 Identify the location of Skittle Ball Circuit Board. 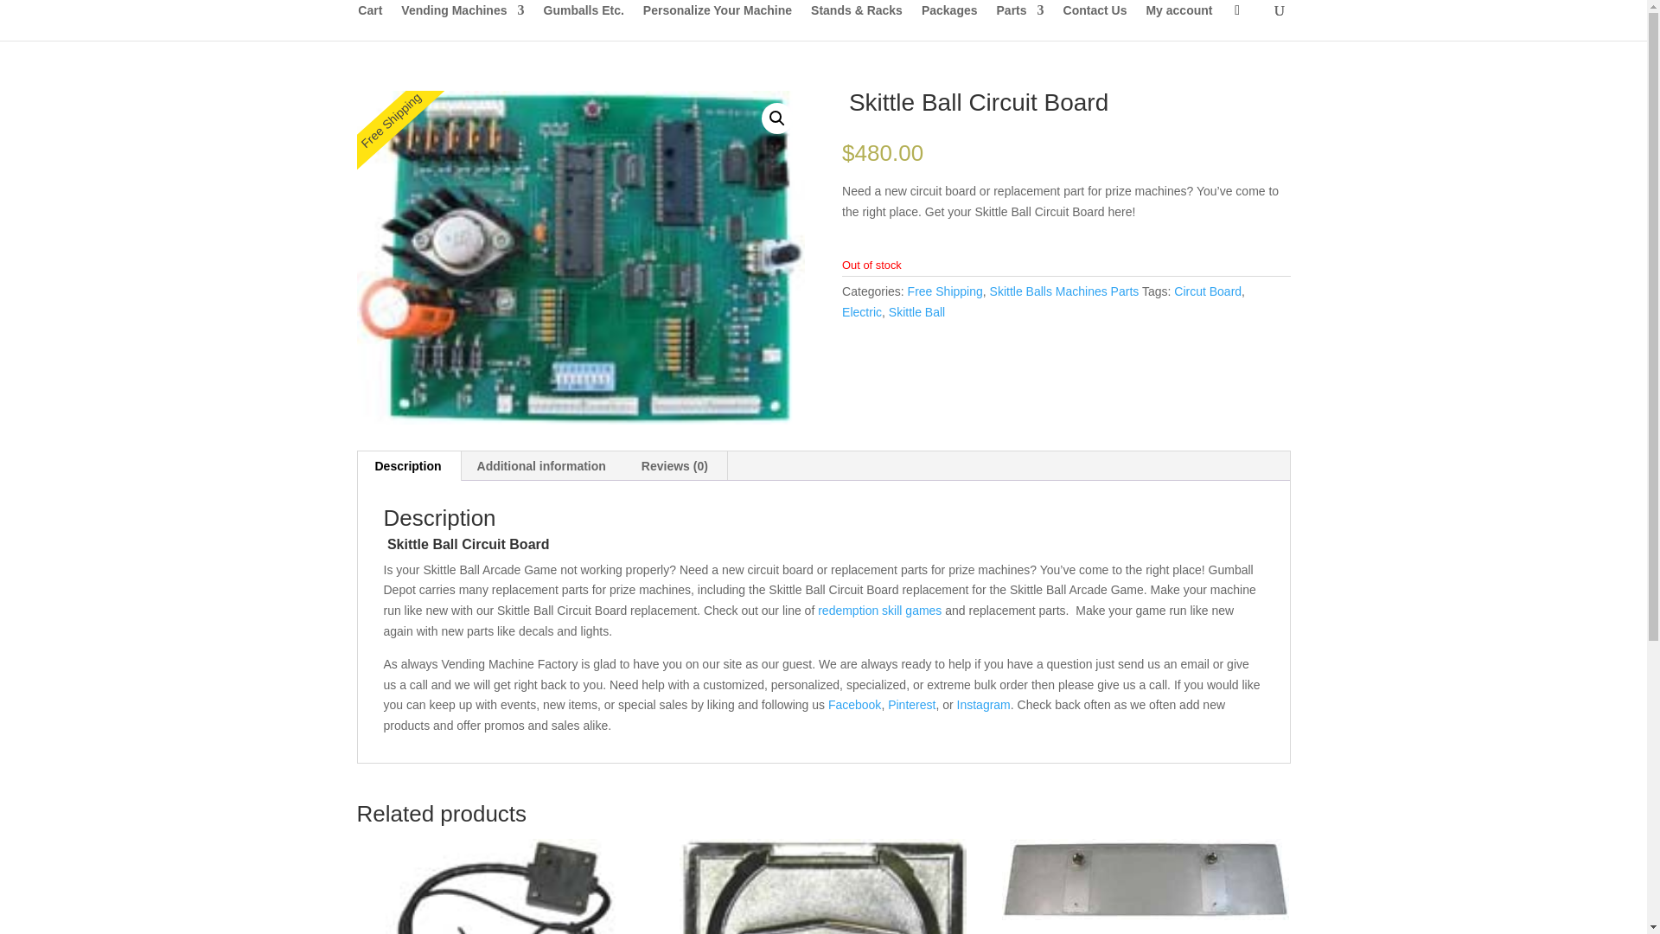
(579, 258).